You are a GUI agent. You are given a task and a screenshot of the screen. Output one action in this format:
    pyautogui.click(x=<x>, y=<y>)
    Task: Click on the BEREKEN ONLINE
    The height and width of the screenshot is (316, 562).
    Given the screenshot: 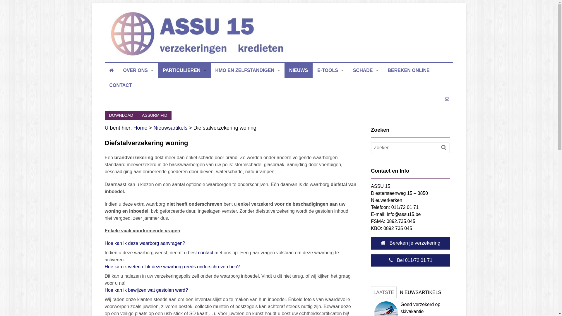 What is the action you would take?
    pyautogui.click(x=409, y=70)
    